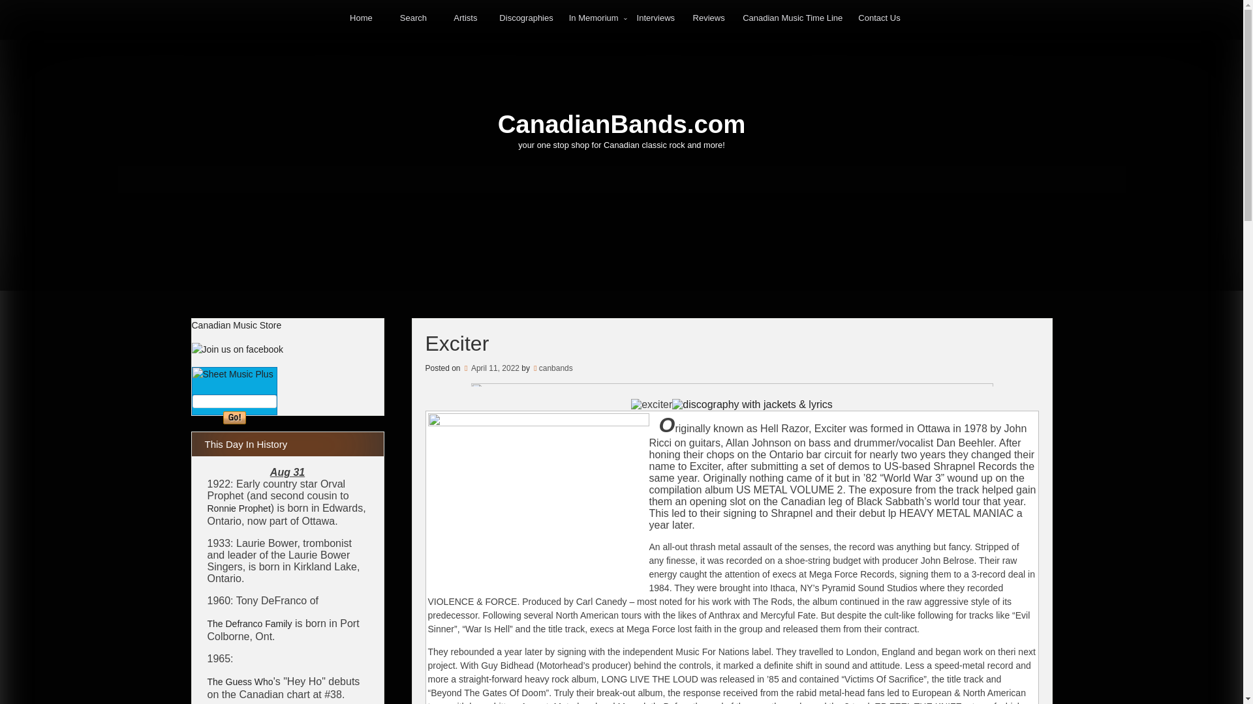 The image size is (1253, 704). Describe the element at coordinates (709, 18) in the screenshot. I see `Reviews` at that location.